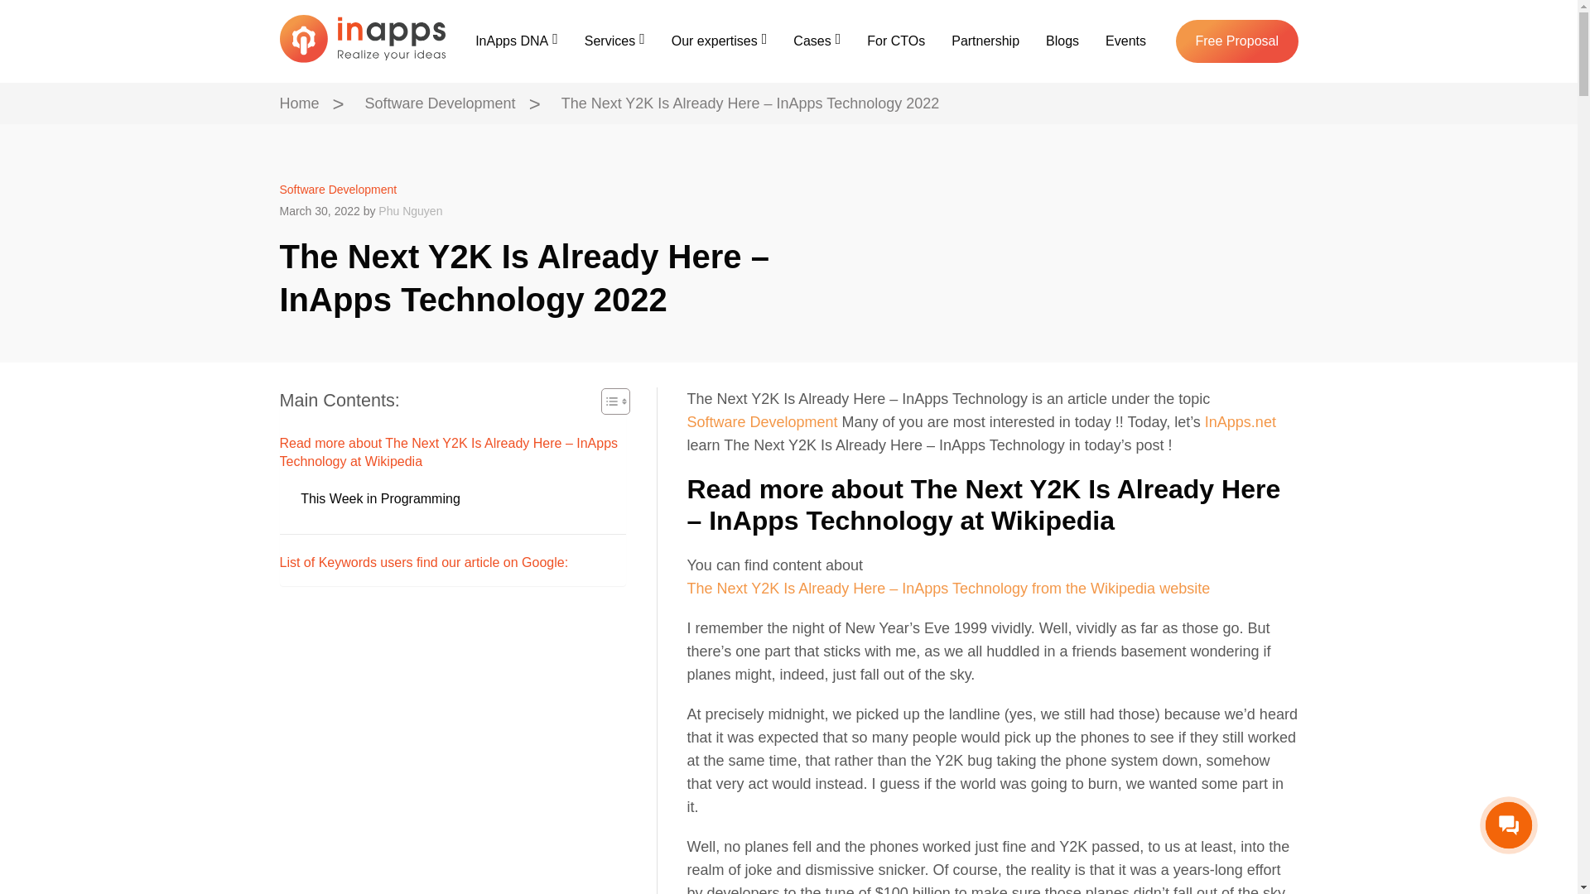 Image resolution: width=1590 pixels, height=894 pixels. What do you see at coordinates (380, 498) in the screenshot?
I see `This Week in Programming` at bounding box center [380, 498].